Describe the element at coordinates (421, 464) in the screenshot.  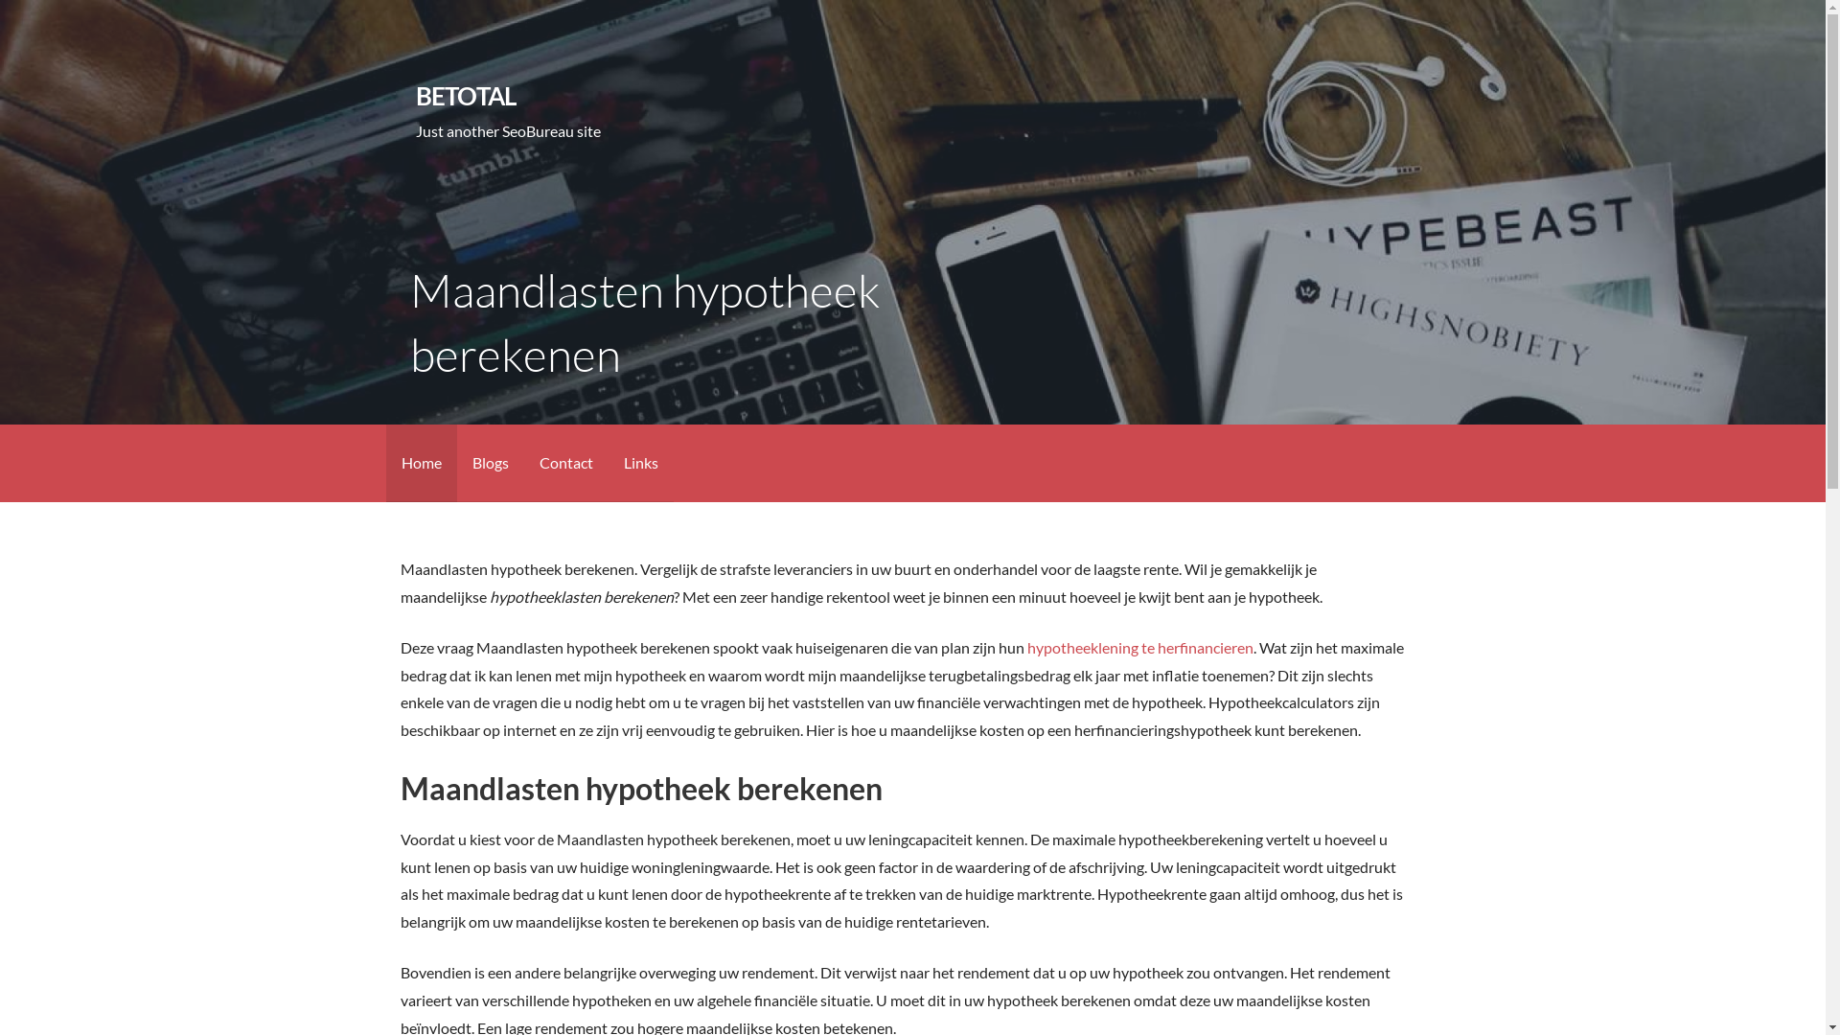
I see `Home` at that location.